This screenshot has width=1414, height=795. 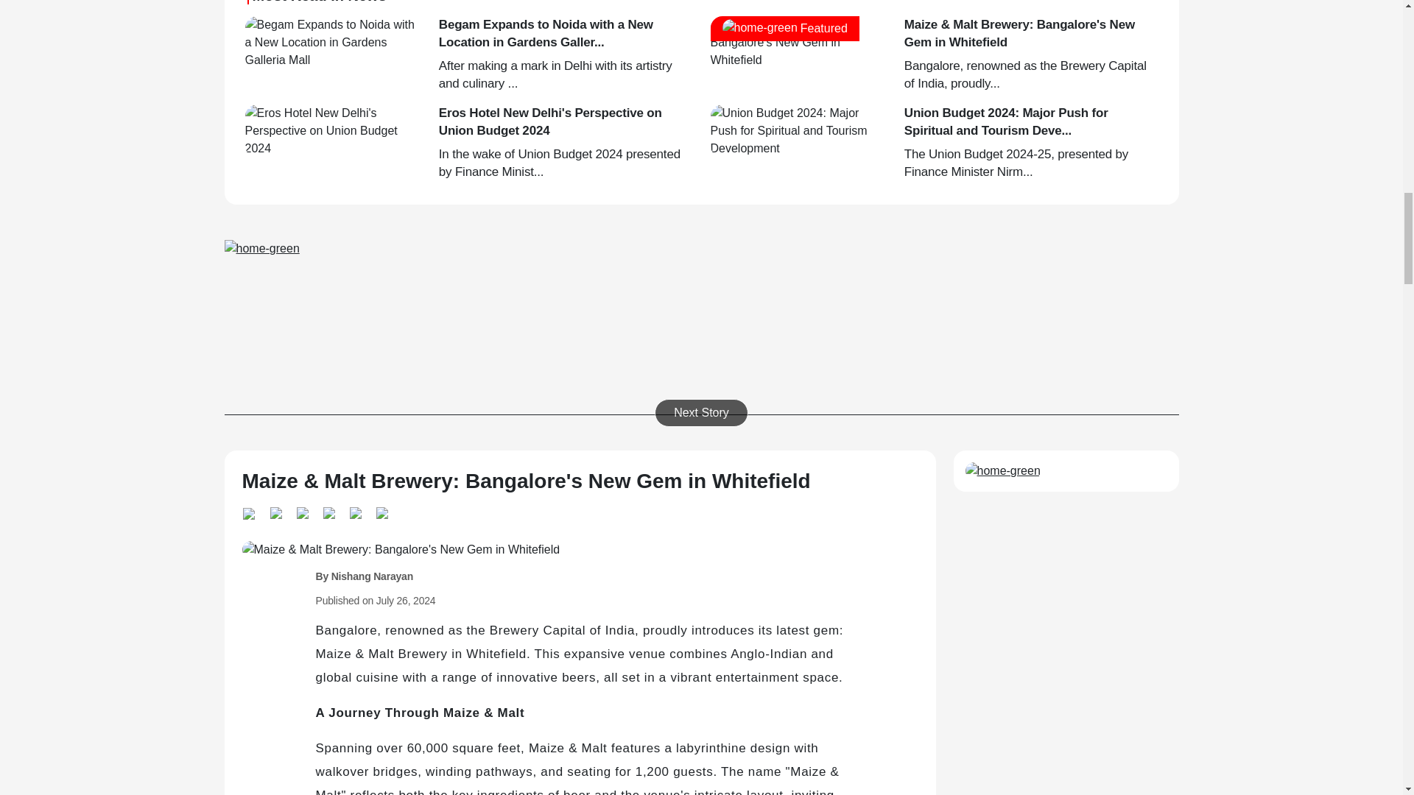 What do you see at coordinates (252, 512) in the screenshot?
I see `Whatsapp` at bounding box center [252, 512].